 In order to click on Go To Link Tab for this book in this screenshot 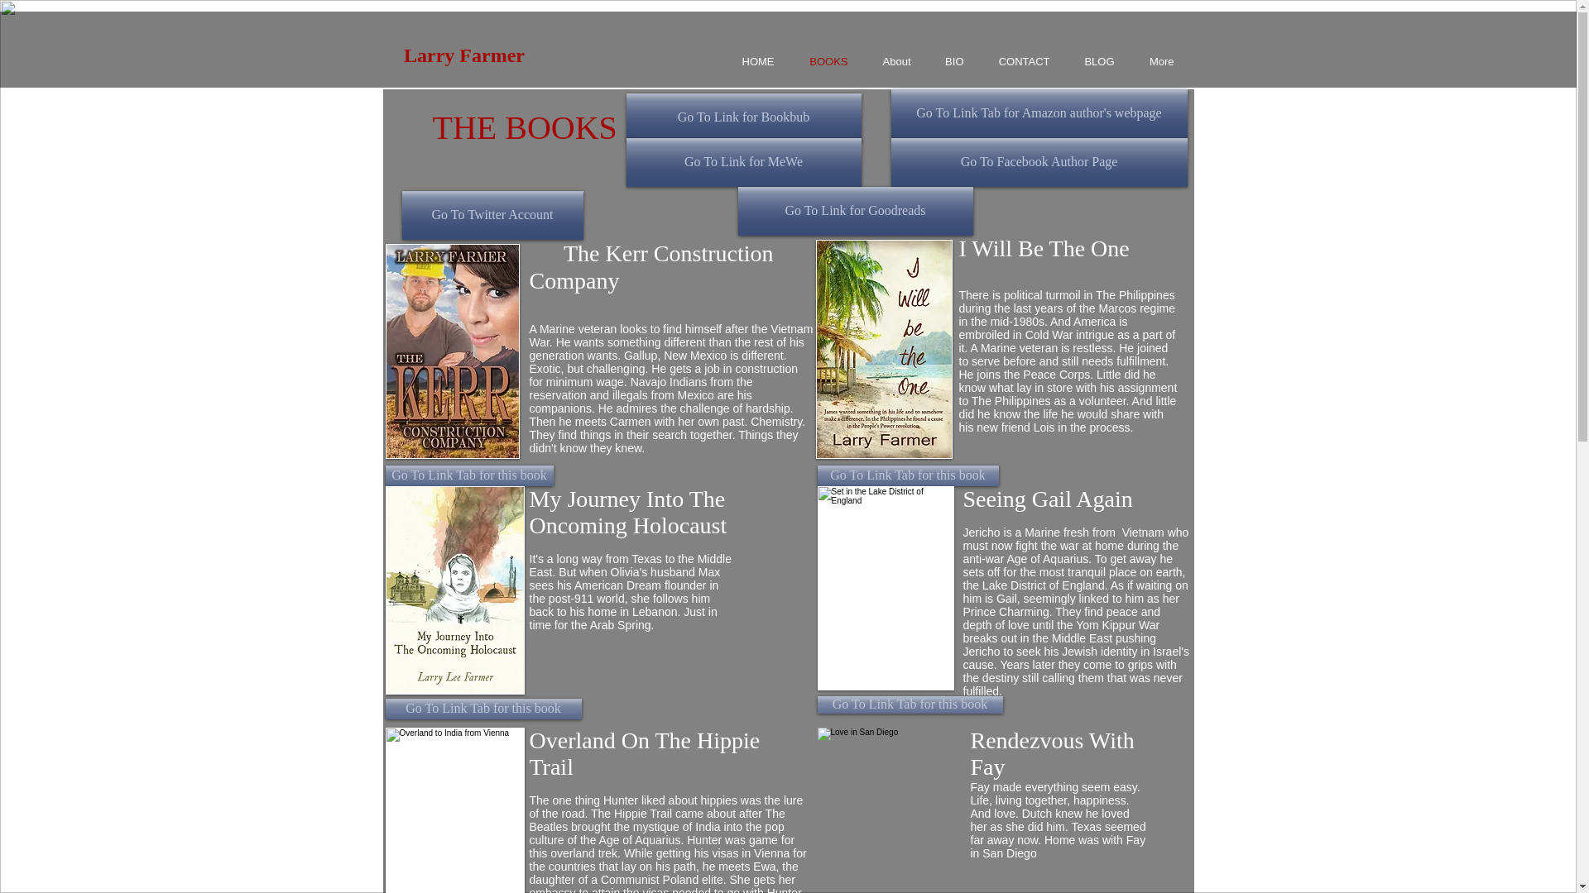, I will do `click(909, 475)`.